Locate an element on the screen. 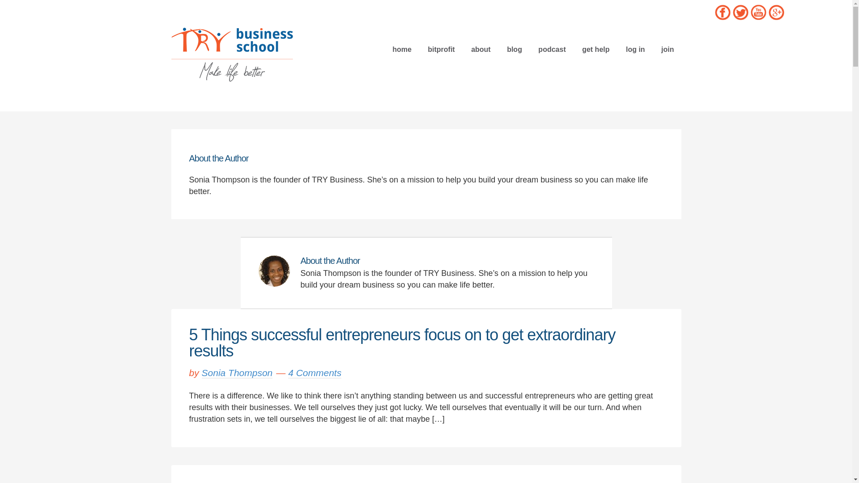  TRY BUSINESS is located at coordinates (232, 54).